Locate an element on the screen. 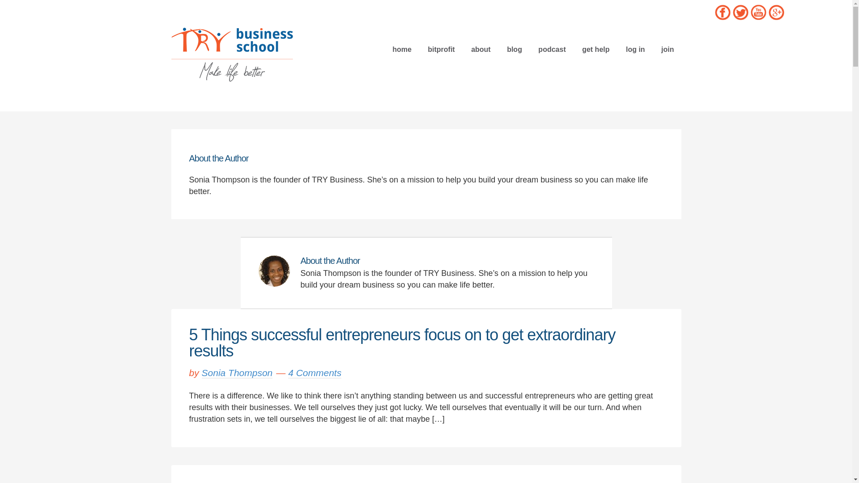  TRY BUSINESS is located at coordinates (232, 54).